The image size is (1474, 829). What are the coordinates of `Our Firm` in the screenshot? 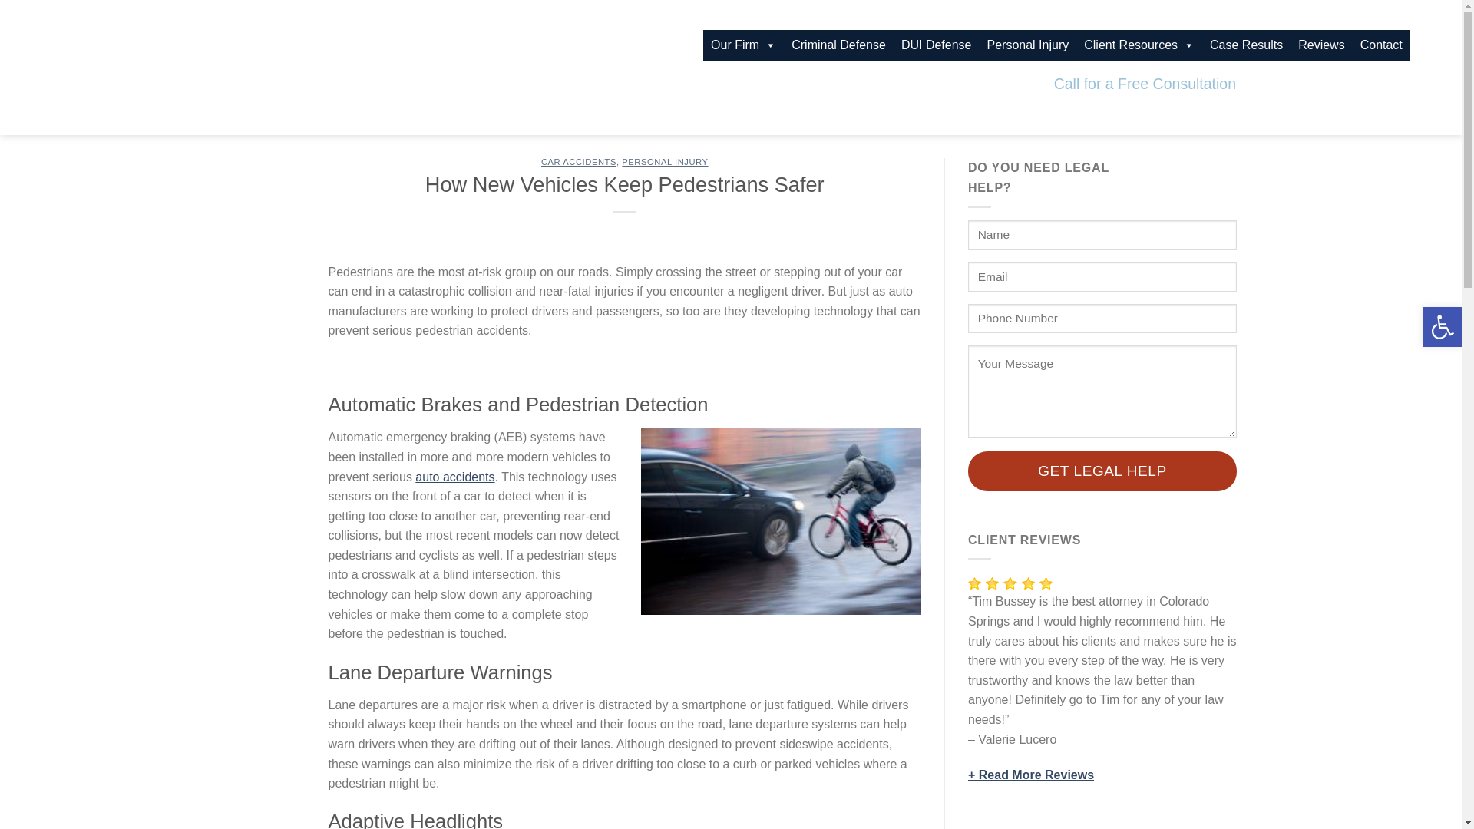 It's located at (743, 45).